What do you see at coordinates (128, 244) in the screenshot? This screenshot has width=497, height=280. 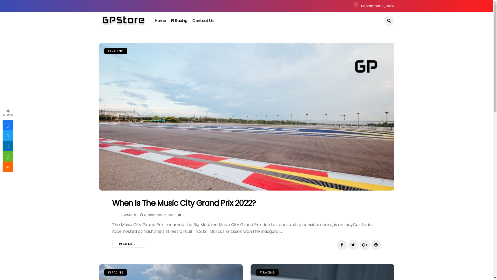 I see `READ MORE` at bounding box center [128, 244].